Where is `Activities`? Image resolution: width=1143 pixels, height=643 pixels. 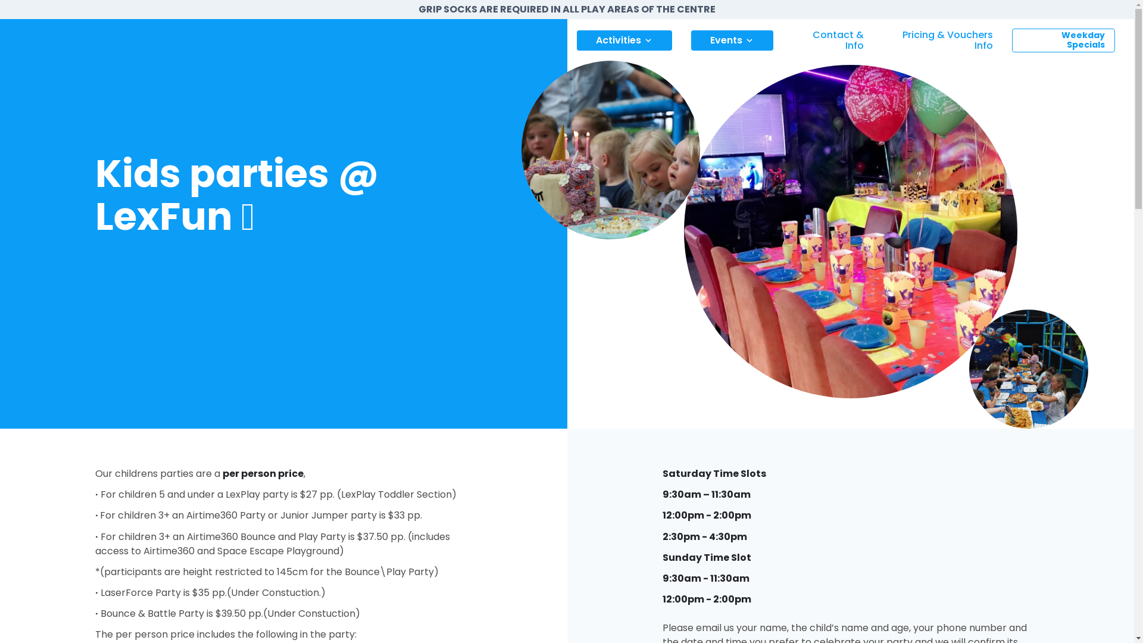
Activities is located at coordinates (624, 40).